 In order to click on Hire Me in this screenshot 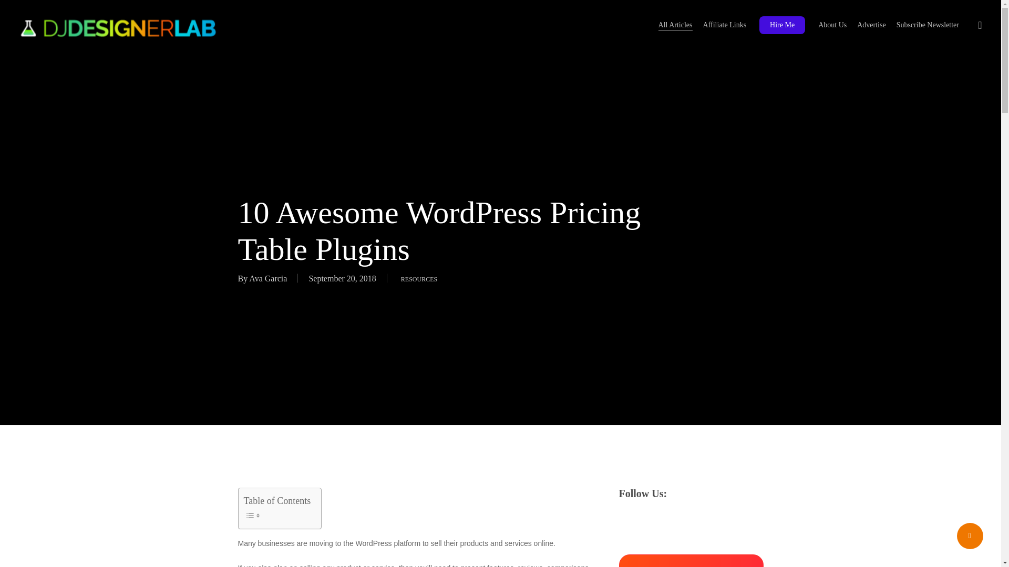, I will do `click(782, 25)`.